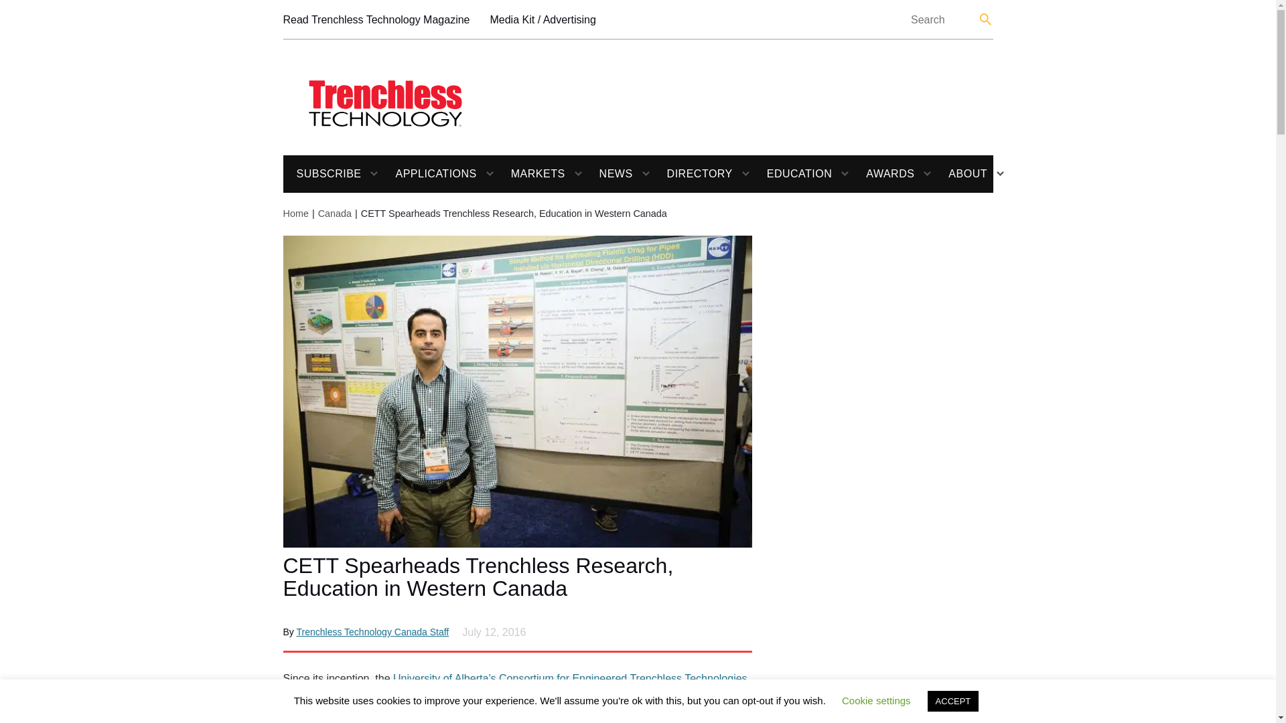 Image resolution: width=1286 pixels, height=723 pixels. What do you see at coordinates (321, 174) in the screenshot?
I see `SUBSCRIBE` at bounding box center [321, 174].